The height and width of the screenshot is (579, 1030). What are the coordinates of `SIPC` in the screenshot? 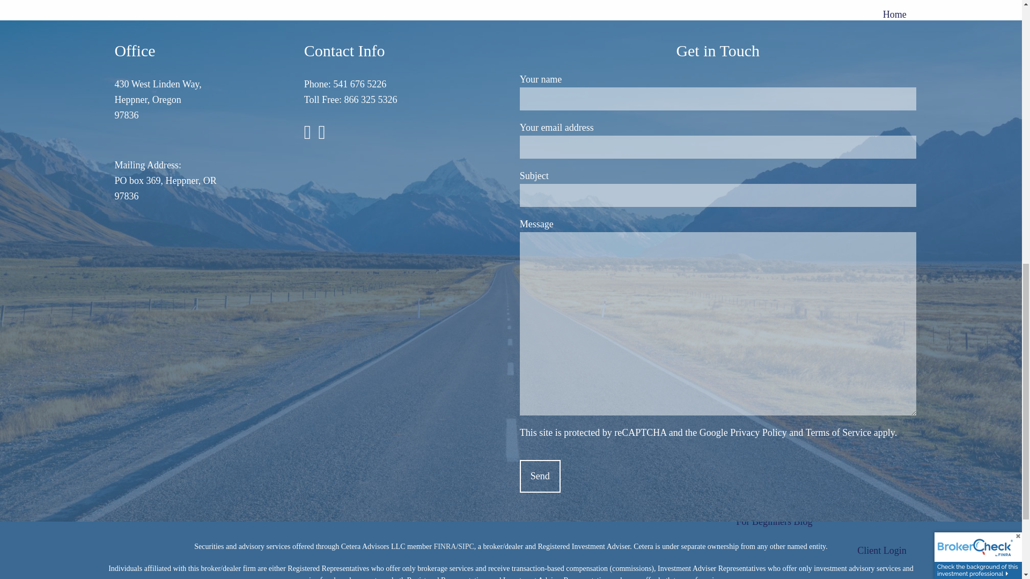 It's located at (466, 546).